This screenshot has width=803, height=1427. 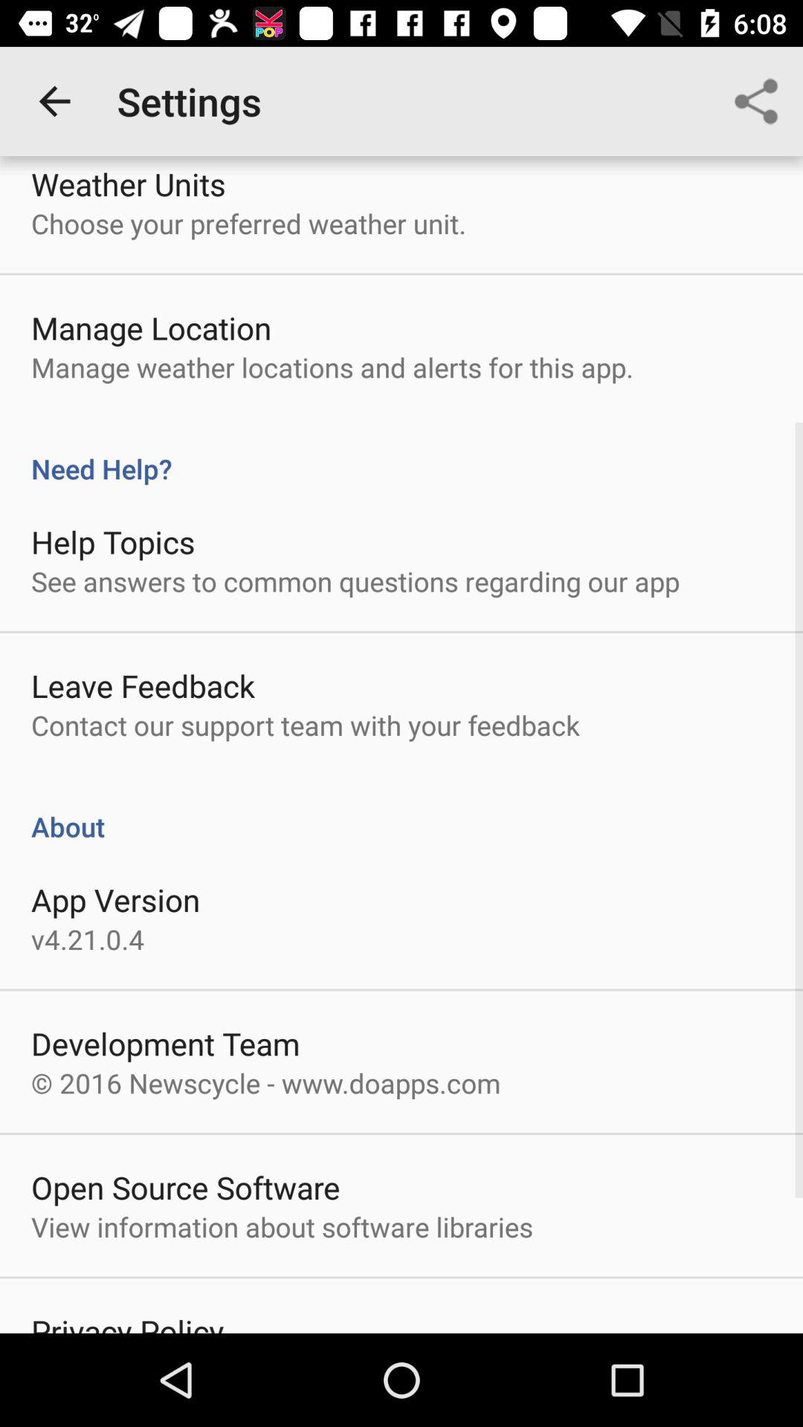 What do you see at coordinates (165, 1043) in the screenshot?
I see `turn on development team icon` at bounding box center [165, 1043].